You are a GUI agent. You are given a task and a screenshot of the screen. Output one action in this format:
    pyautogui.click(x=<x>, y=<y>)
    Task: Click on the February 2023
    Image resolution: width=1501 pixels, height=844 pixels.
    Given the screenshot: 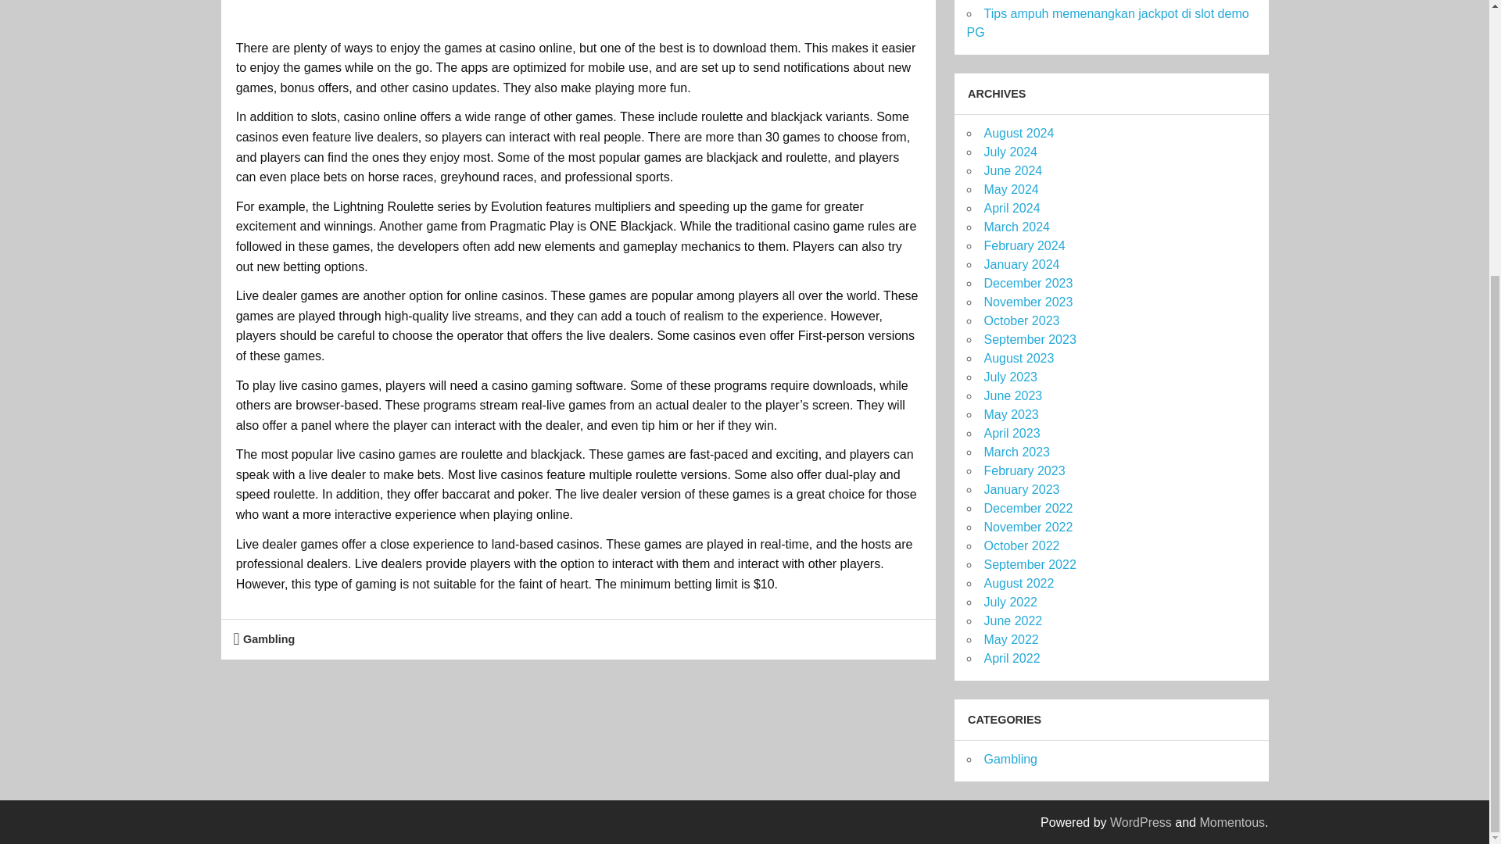 What is the action you would take?
    pyautogui.click(x=1023, y=470)
    